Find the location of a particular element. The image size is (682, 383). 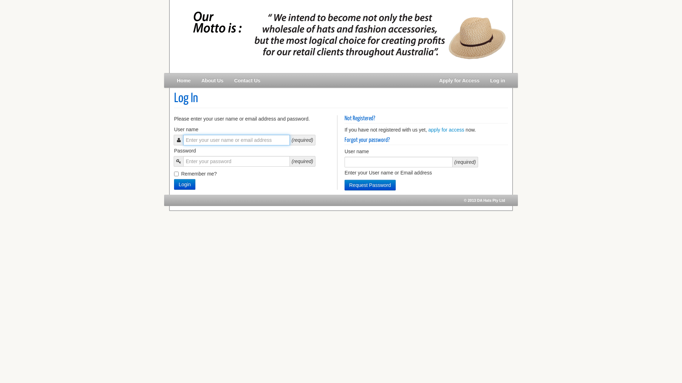

Contact Us is located at coordinates (247, 81).